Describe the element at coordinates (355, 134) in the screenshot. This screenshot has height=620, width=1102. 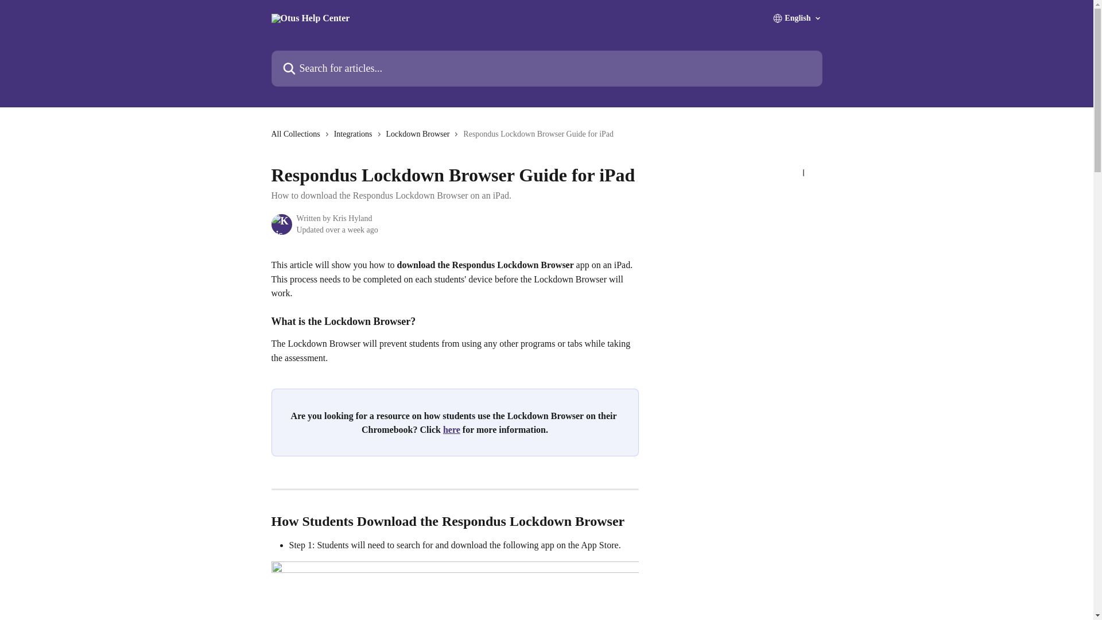
I see `Integrations` at that location.